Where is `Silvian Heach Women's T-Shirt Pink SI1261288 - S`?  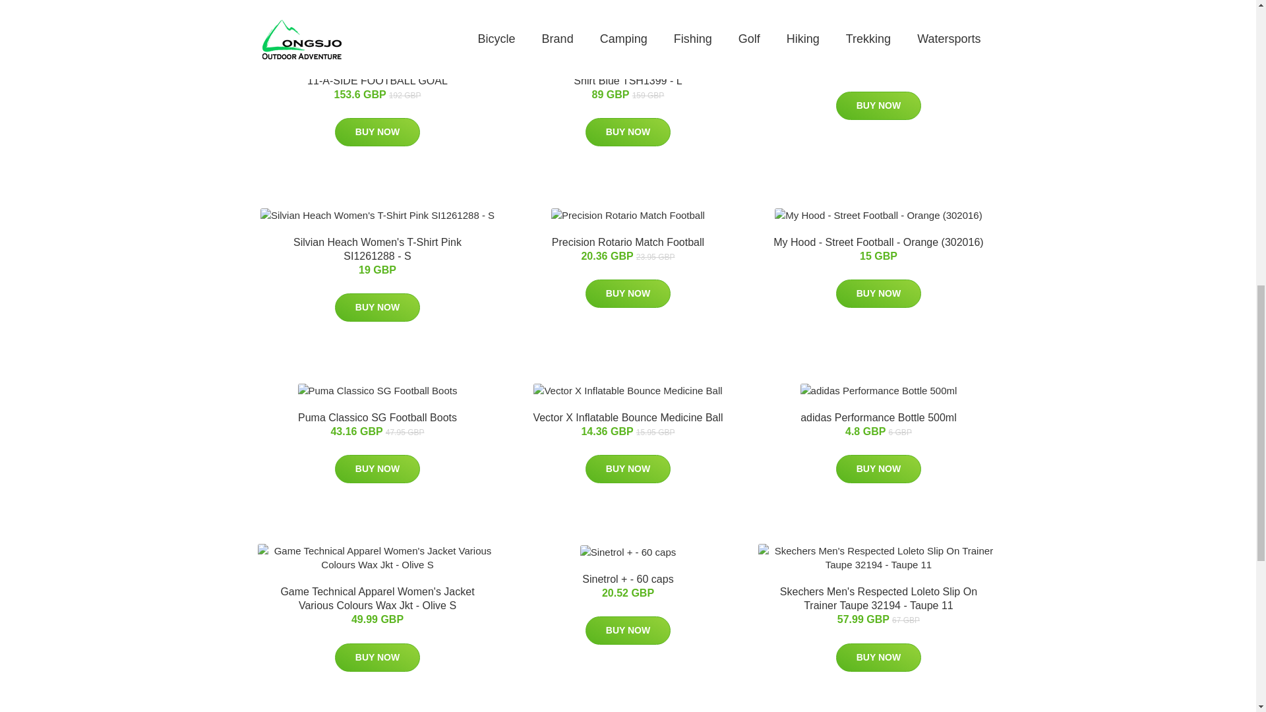 Silvian Heach Women's T-Shirt Pink SI1261288 - S is located at coordinates (377, 249).